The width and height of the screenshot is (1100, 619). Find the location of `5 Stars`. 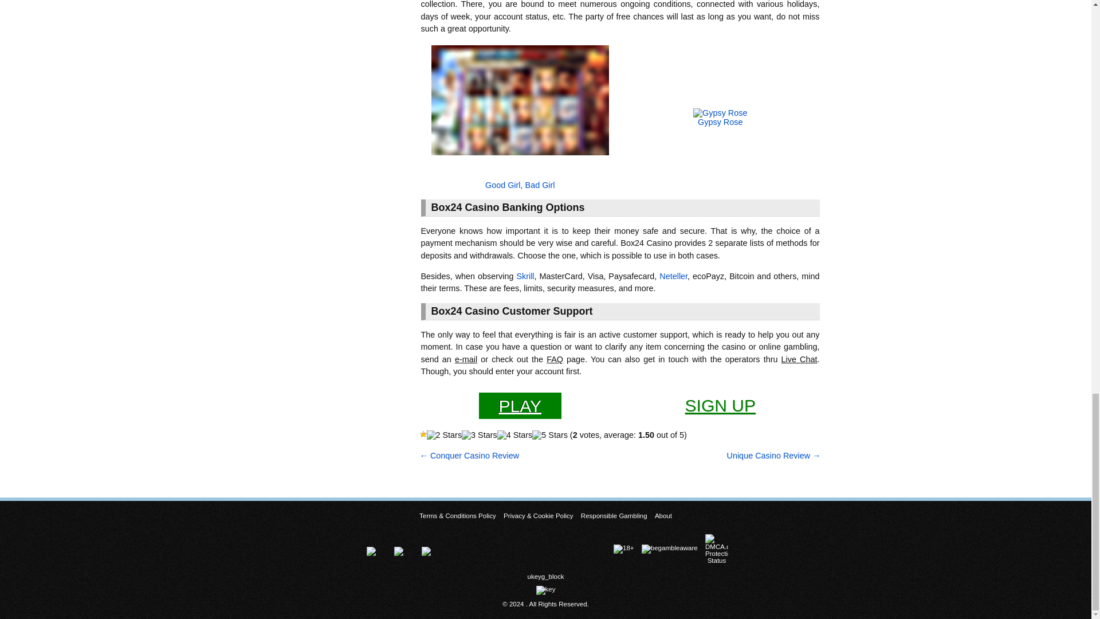

5 Stars is located at coordinates (550, 434).